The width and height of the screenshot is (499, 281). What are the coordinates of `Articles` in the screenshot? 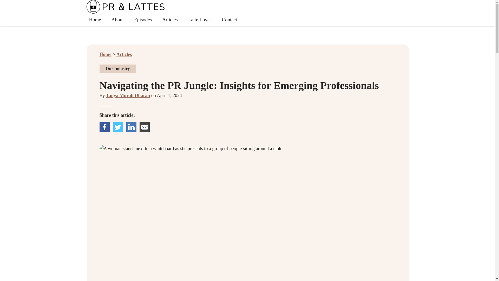 It's located at (124, 54).